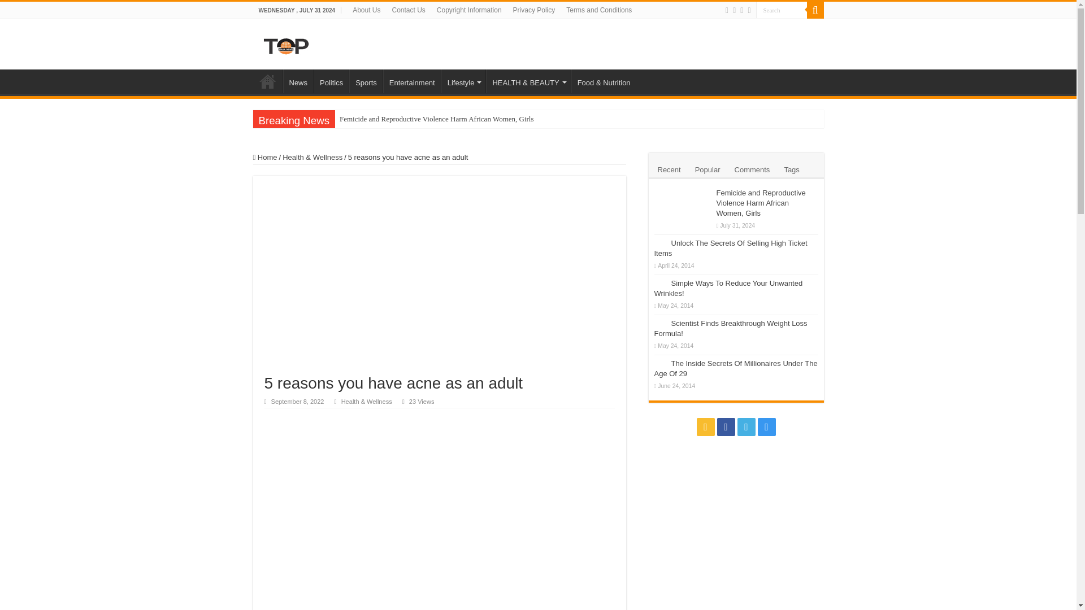 The height and width of the screenshot is (610, 1085). What do you see at coordinates (463, 81) in the screenshot?
I see `Lifestyle` at bounding box center [463, 81].